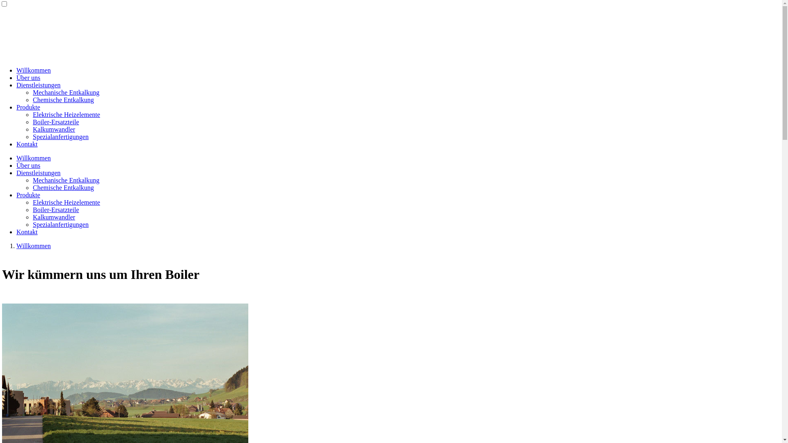 Image resolution: width=788 pixels, height=443 pixels. Describe the element at coordinates (56, 210) in the screenshot. I see `Boiler-Ersatzteile` at that location.